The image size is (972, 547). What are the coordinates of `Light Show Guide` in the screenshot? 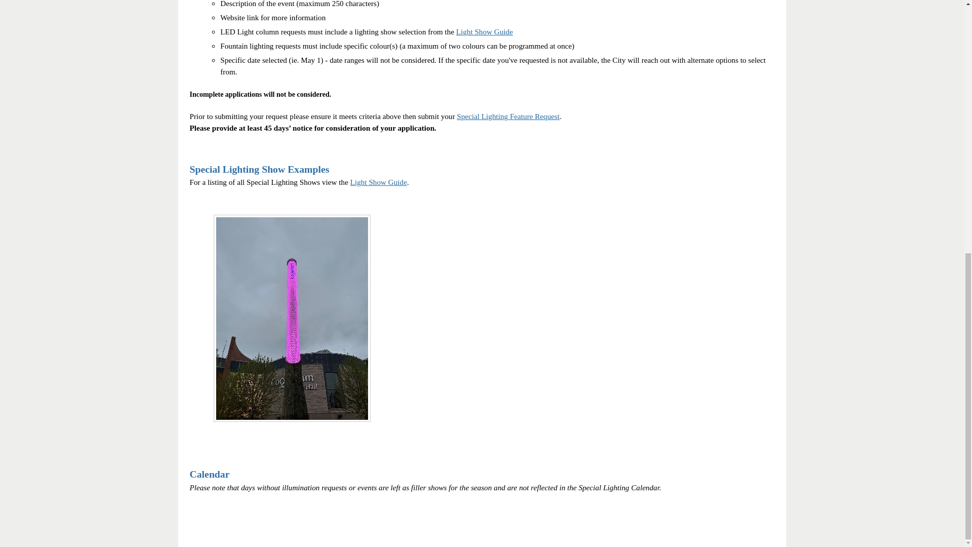 It's located at (484, 31).